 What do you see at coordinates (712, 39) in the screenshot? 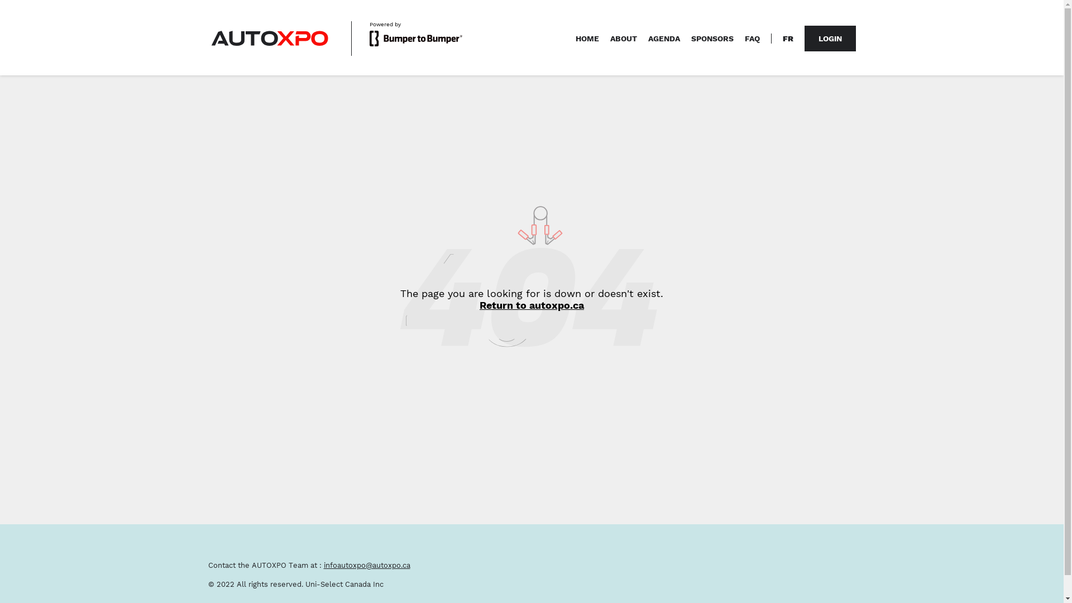
I see `SPONSORS` at bounding box center [712, 39].